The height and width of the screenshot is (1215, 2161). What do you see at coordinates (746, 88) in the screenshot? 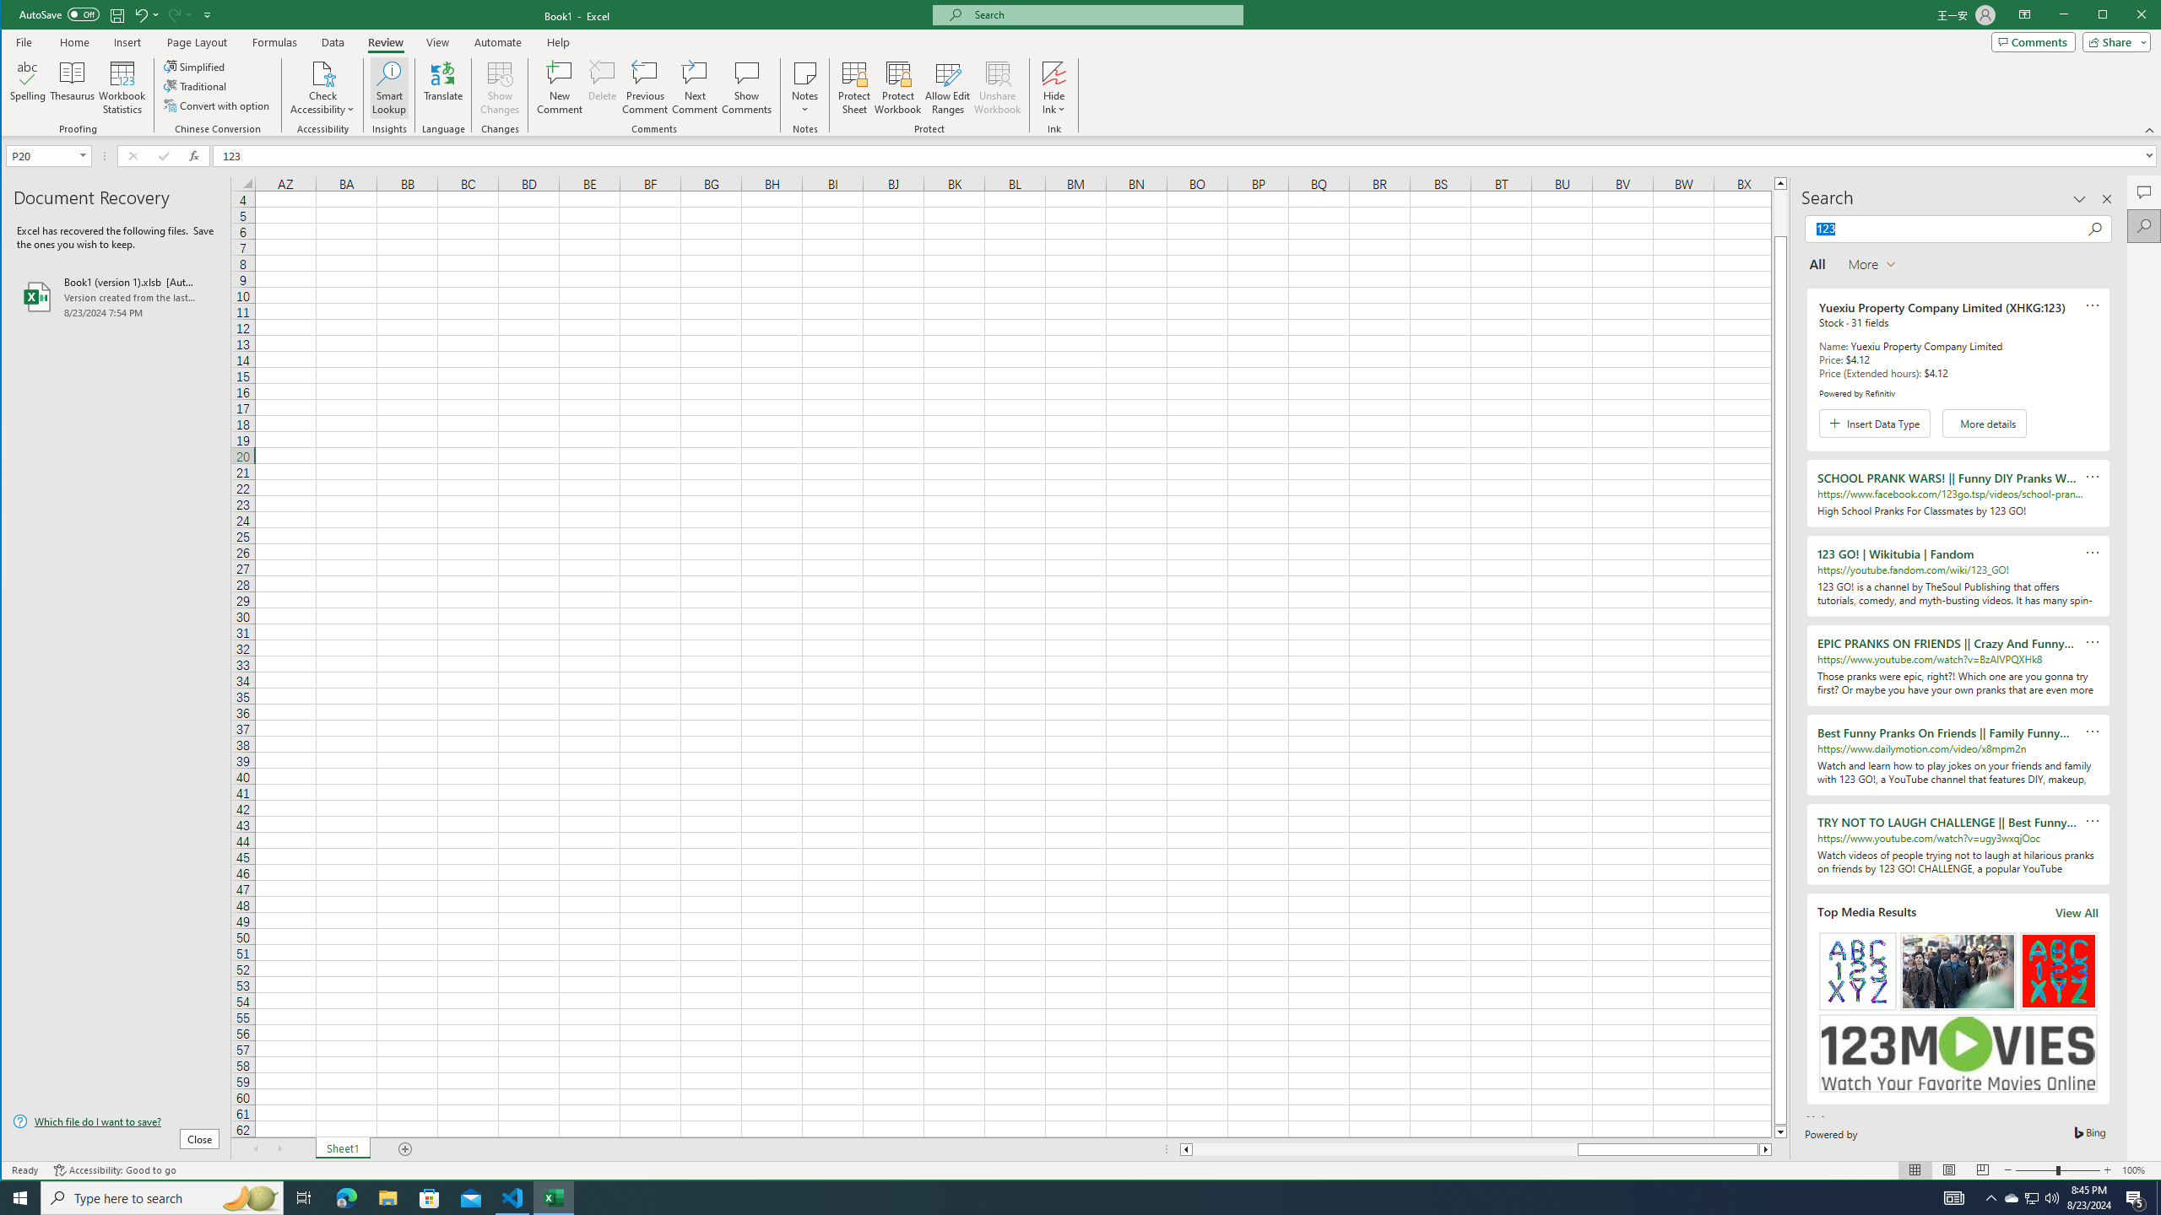
I see `Search highlights icon opens search home window` at bounding box center [746, 88].